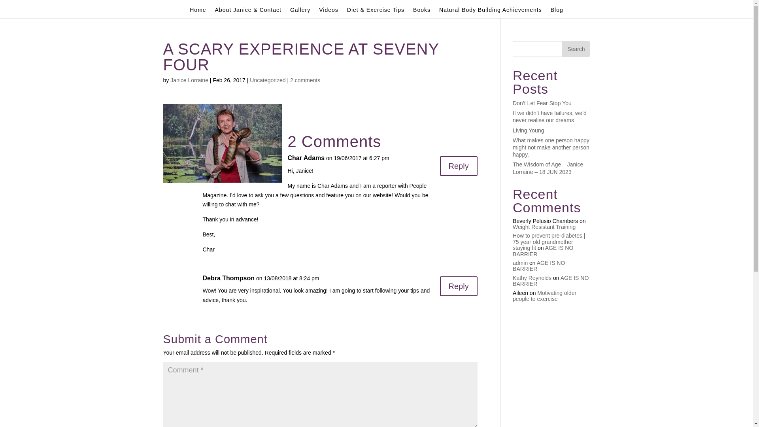  I want to click on Home, so click(198, 13).